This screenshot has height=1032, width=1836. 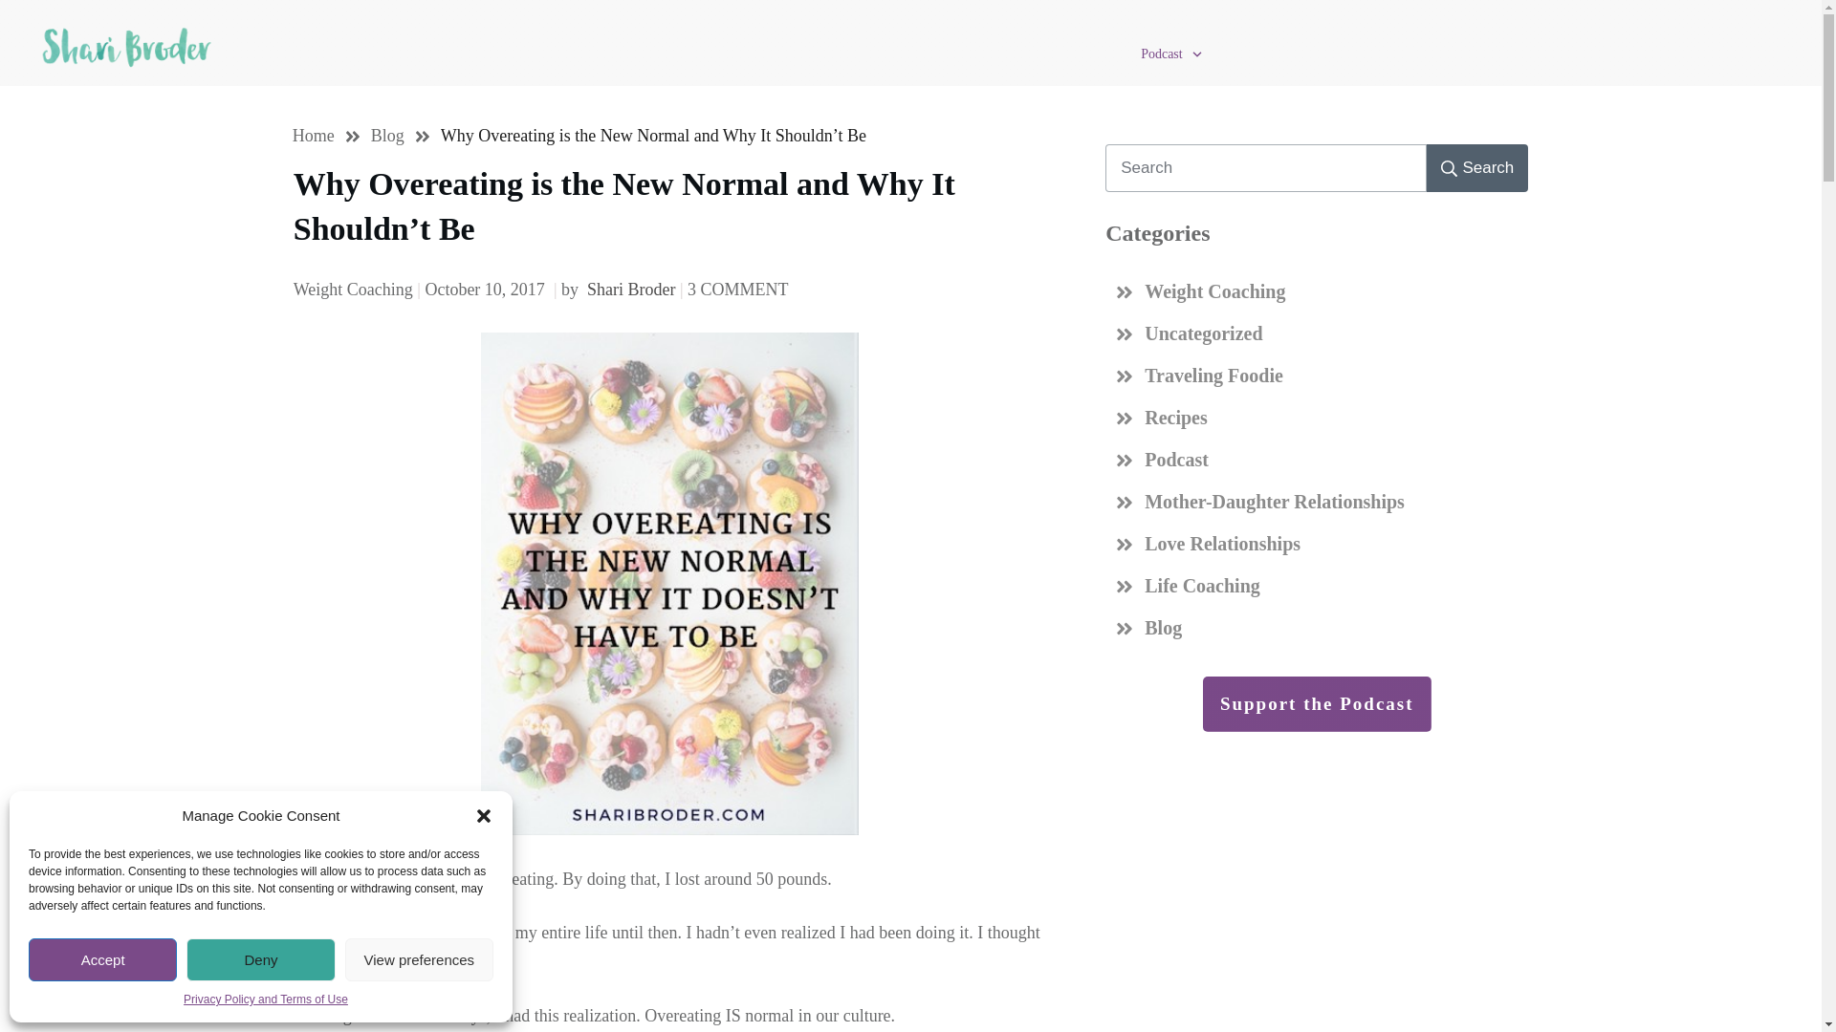 I want to click on Blog, so click(x=386, y=136).